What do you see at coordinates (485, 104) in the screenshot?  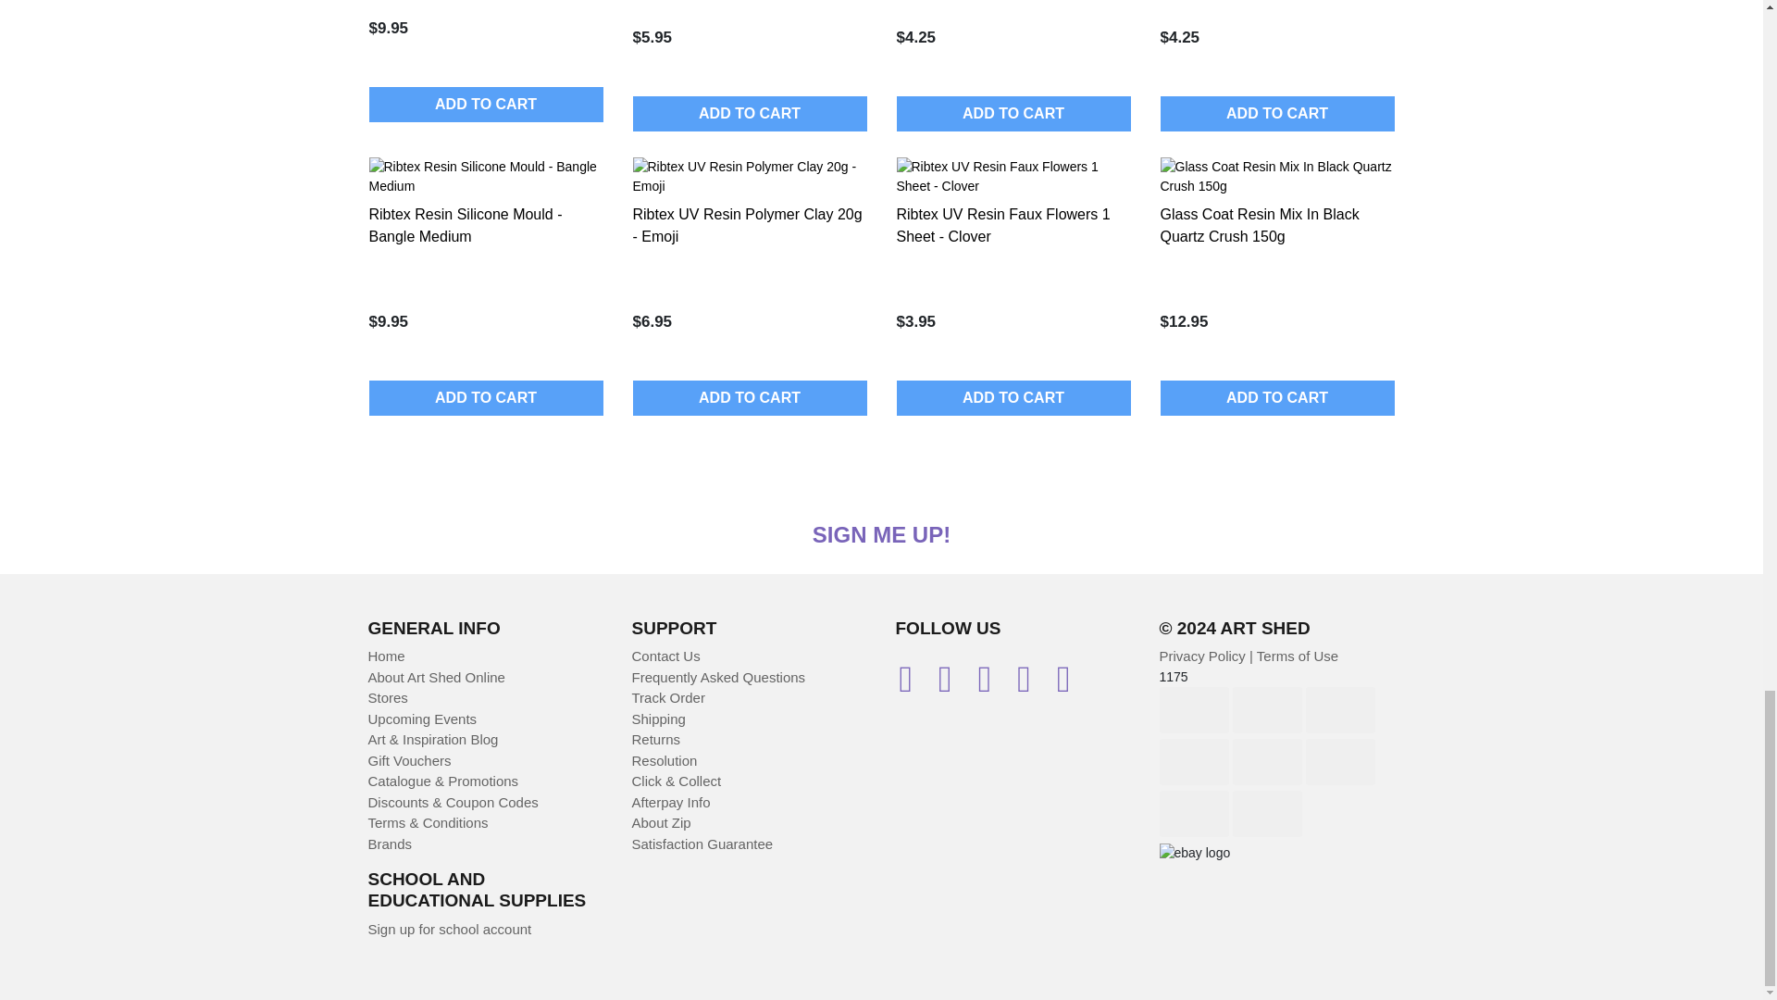 I see `Add Ribtex Bio Craft Glitter 20gm - Gold to Cart` at bounding box center [485, 104].